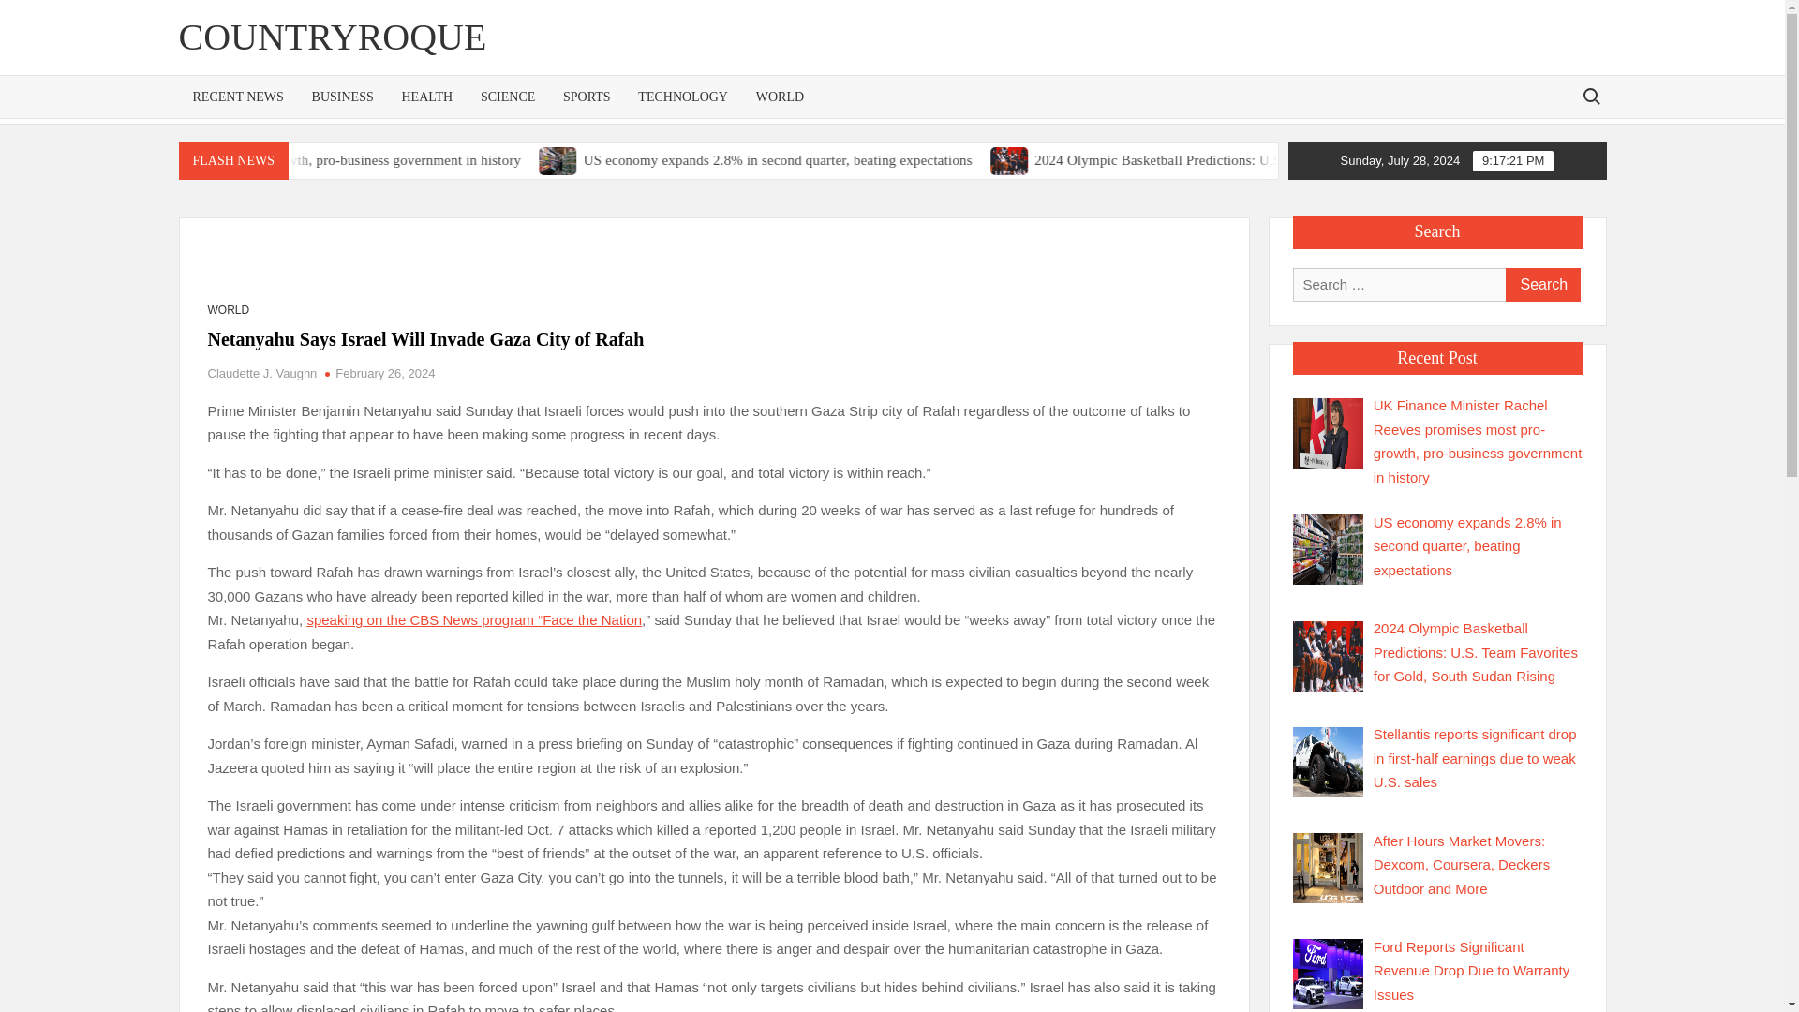 This screenshot has height=1012, width=1799. What do you see at coordinates (343, 97) in the screenshot?
I see `BUSINESS` at bounding box center [343, 97].